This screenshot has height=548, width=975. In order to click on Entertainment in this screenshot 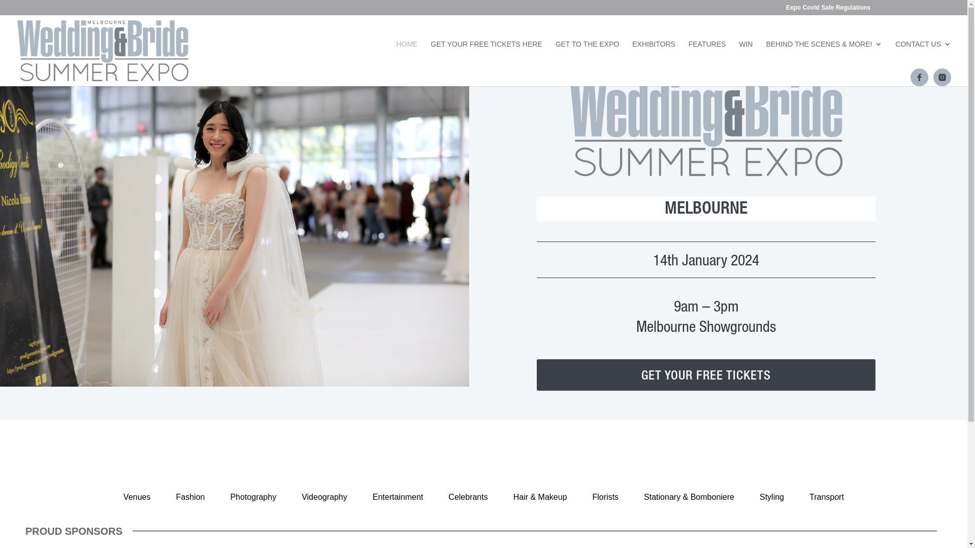, I will do `click(398, 497)`.